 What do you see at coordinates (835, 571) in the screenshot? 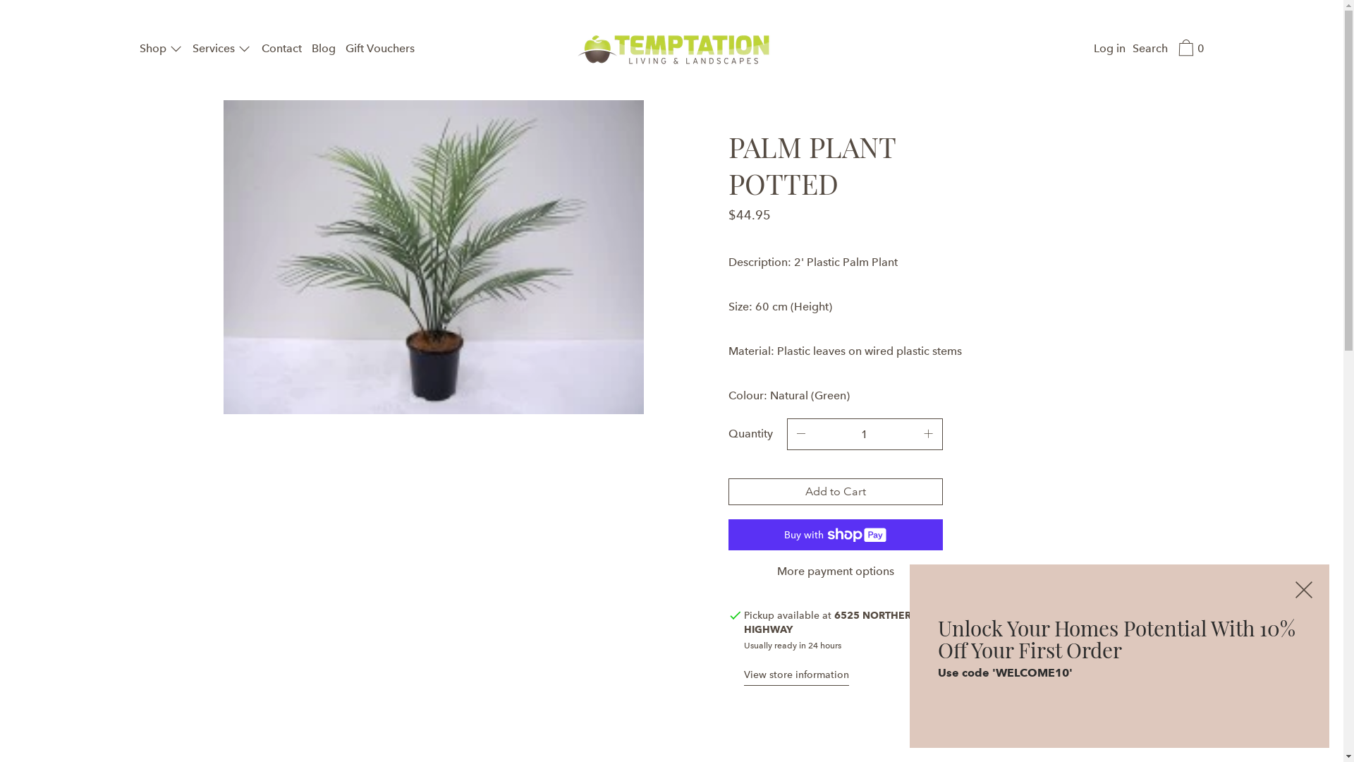
I see `More payment options` at bounding box center [835, 571].